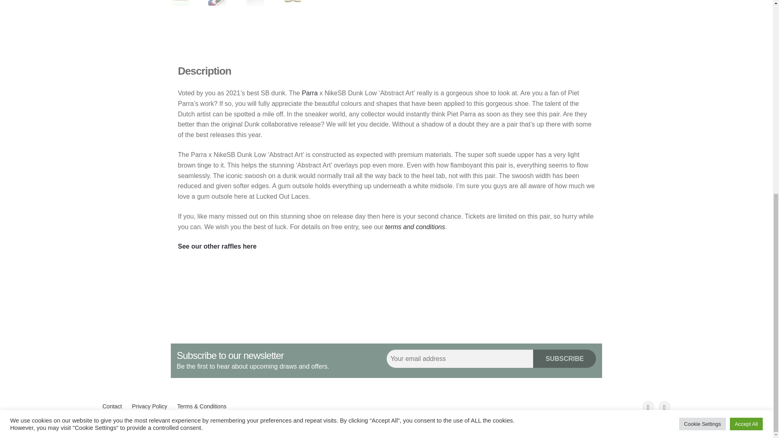 Image resolution: width=779 pixels, height=438 pixels. What do you see at coordinates (414, 227) in the screenshot?
I see `terms and conditions` at bounding box center [414, 227].